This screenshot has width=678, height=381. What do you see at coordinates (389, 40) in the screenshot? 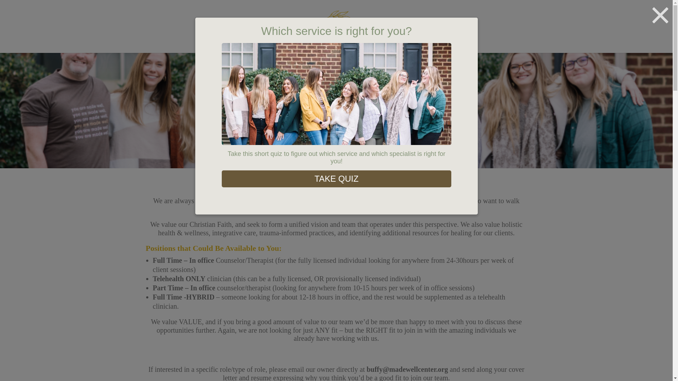
I see `Resources` at bounding box center [389, 40].